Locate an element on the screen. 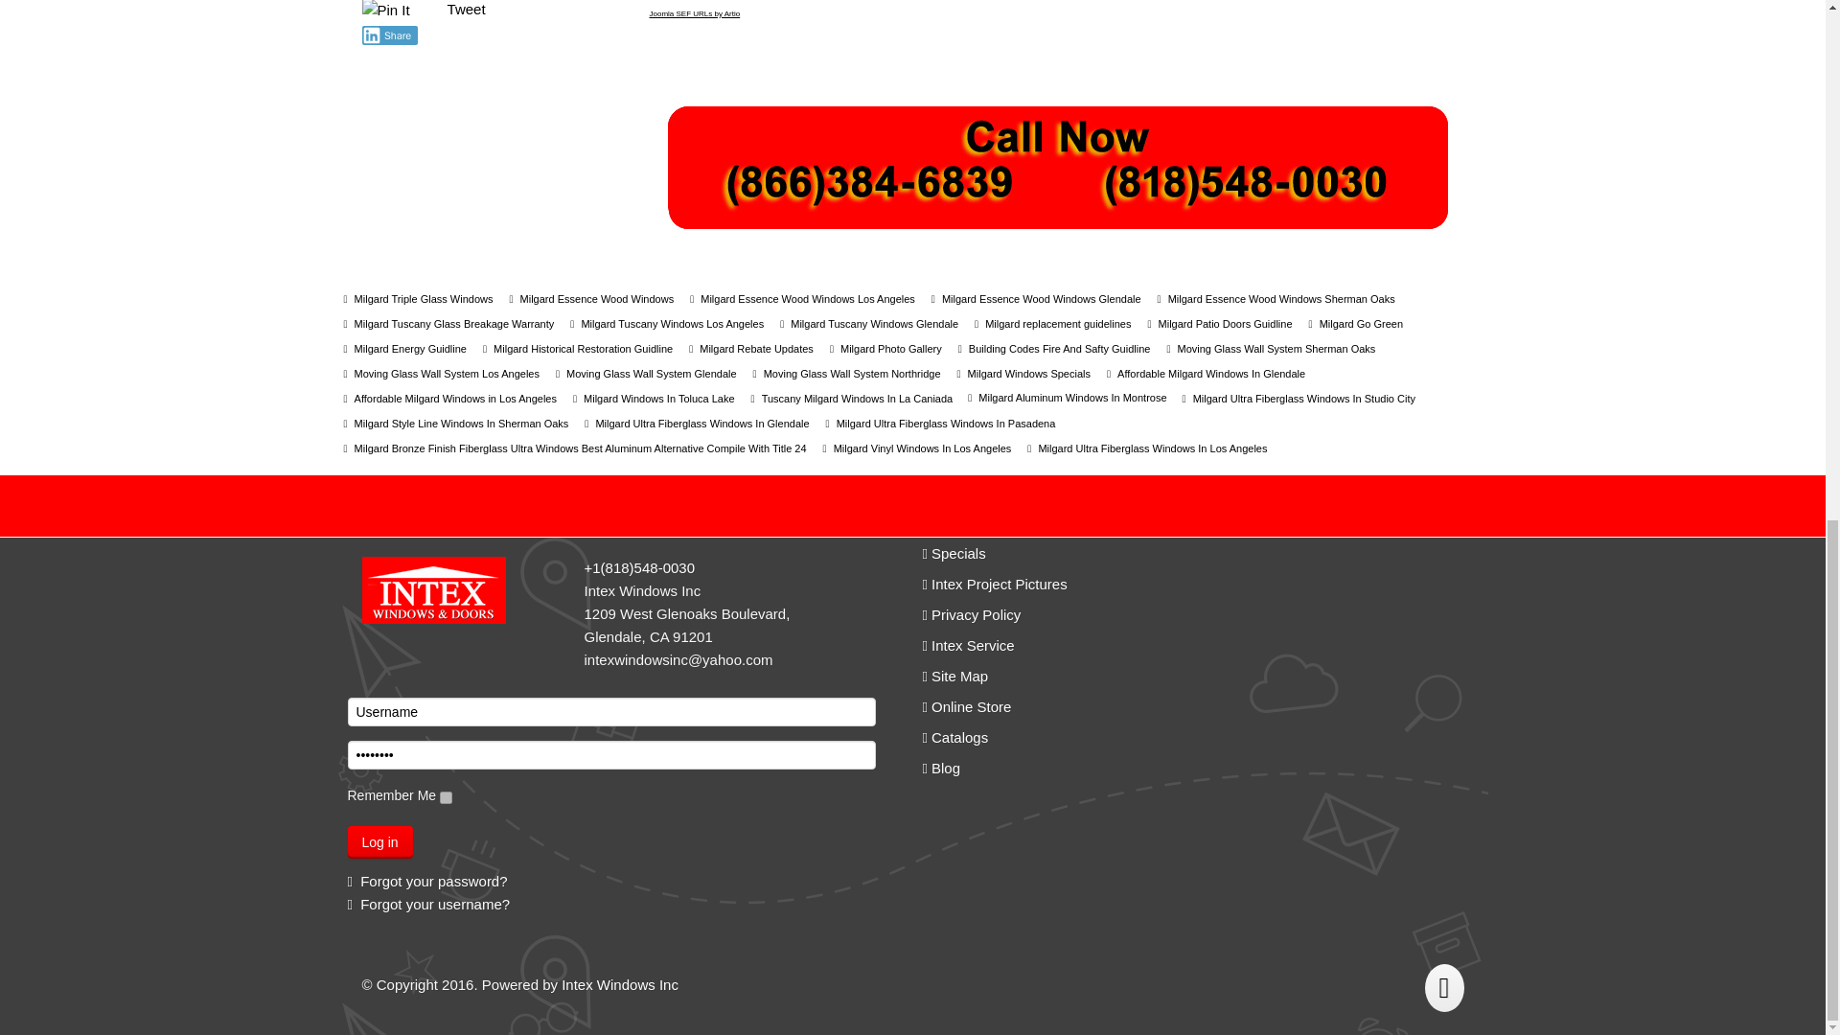 This screenshot has height=1035, width=1840. yes is located at coordinates (446, 797).